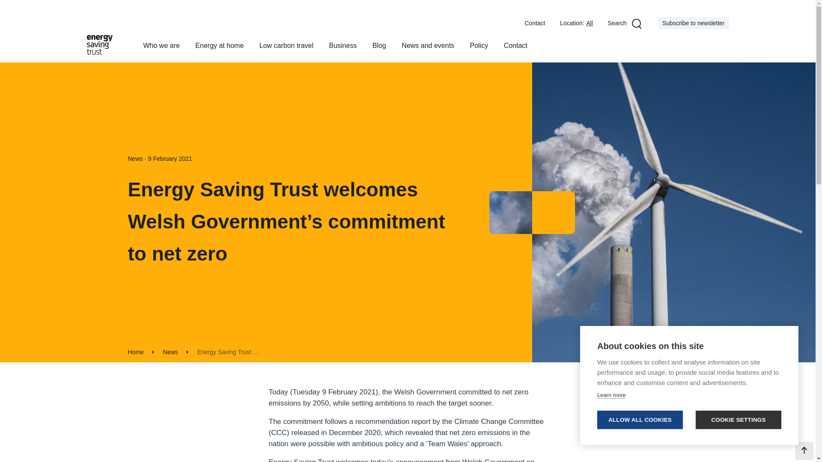  What do you see at coordinates (738, 420) in the screenshot?
I see `COOKIE SETTINGS` at bounding box center [738, 420].